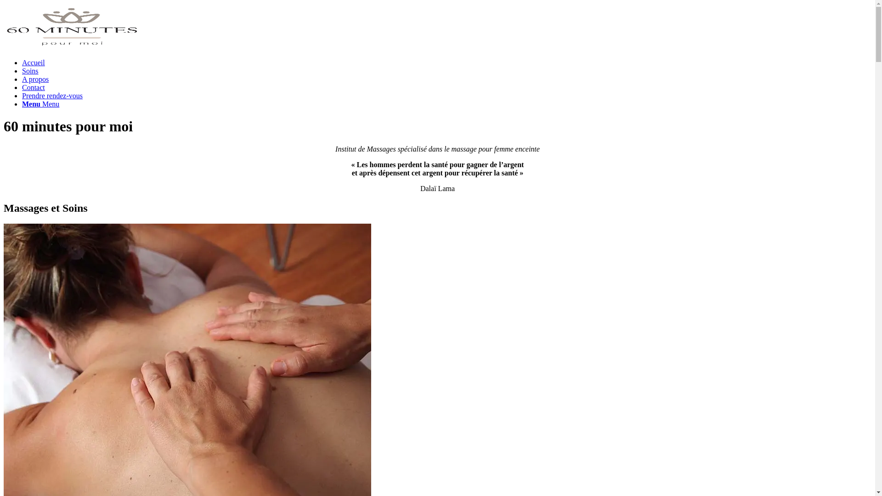 The width and height of the screenshot is (882, 496). Describe the element at coordinates (34, 87) in the screenshot. I see `Contact` at that location.